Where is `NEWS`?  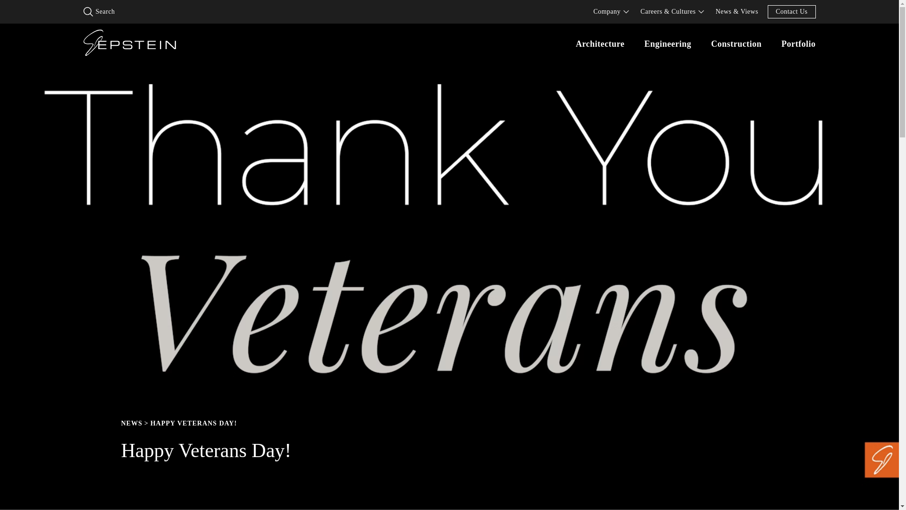
NEWS is located at coordinates (131, 423).